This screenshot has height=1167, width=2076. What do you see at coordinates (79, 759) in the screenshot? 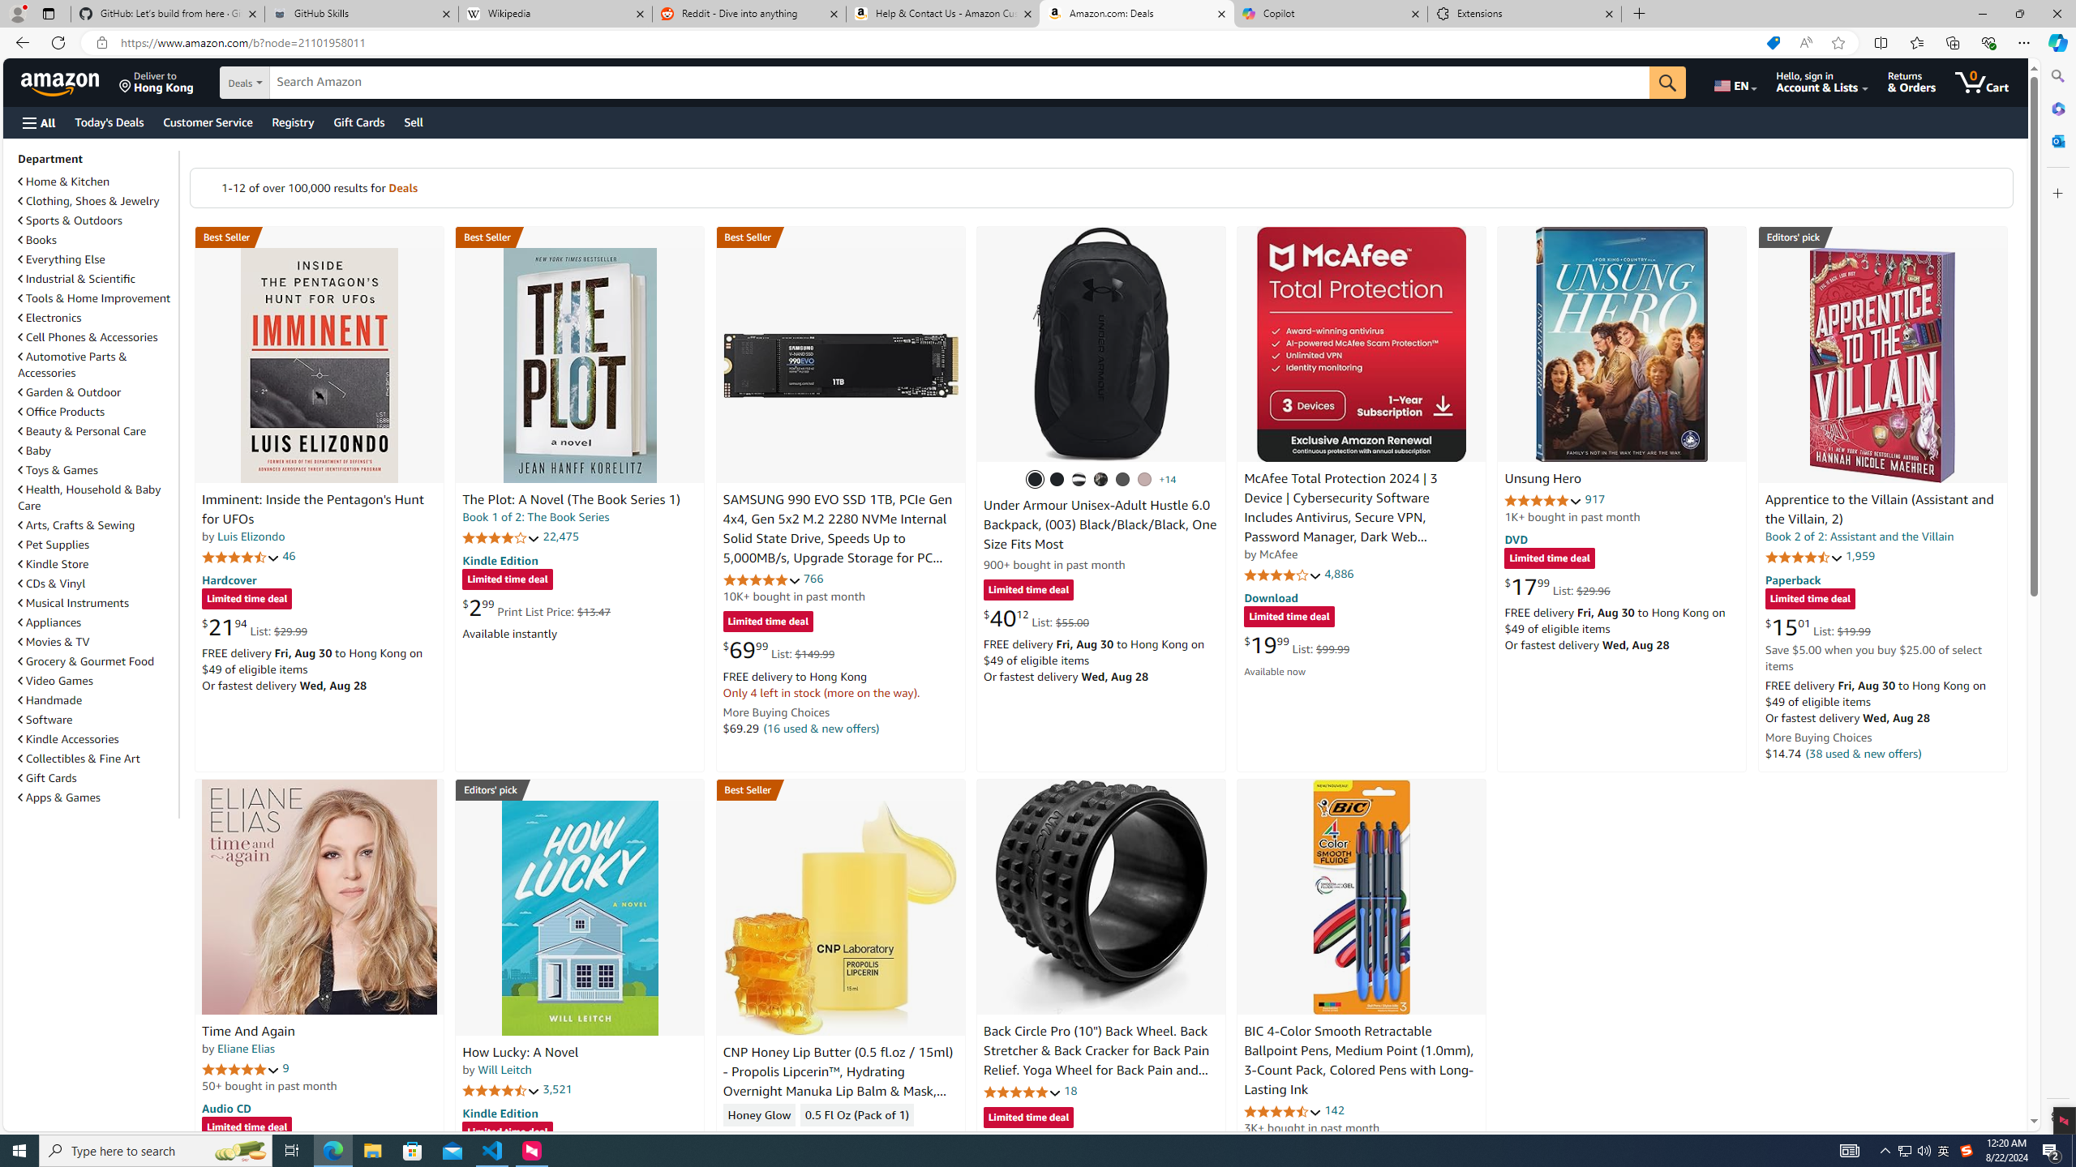
I see `Collectibles & Fine Art` at bounding box center [79, 759].